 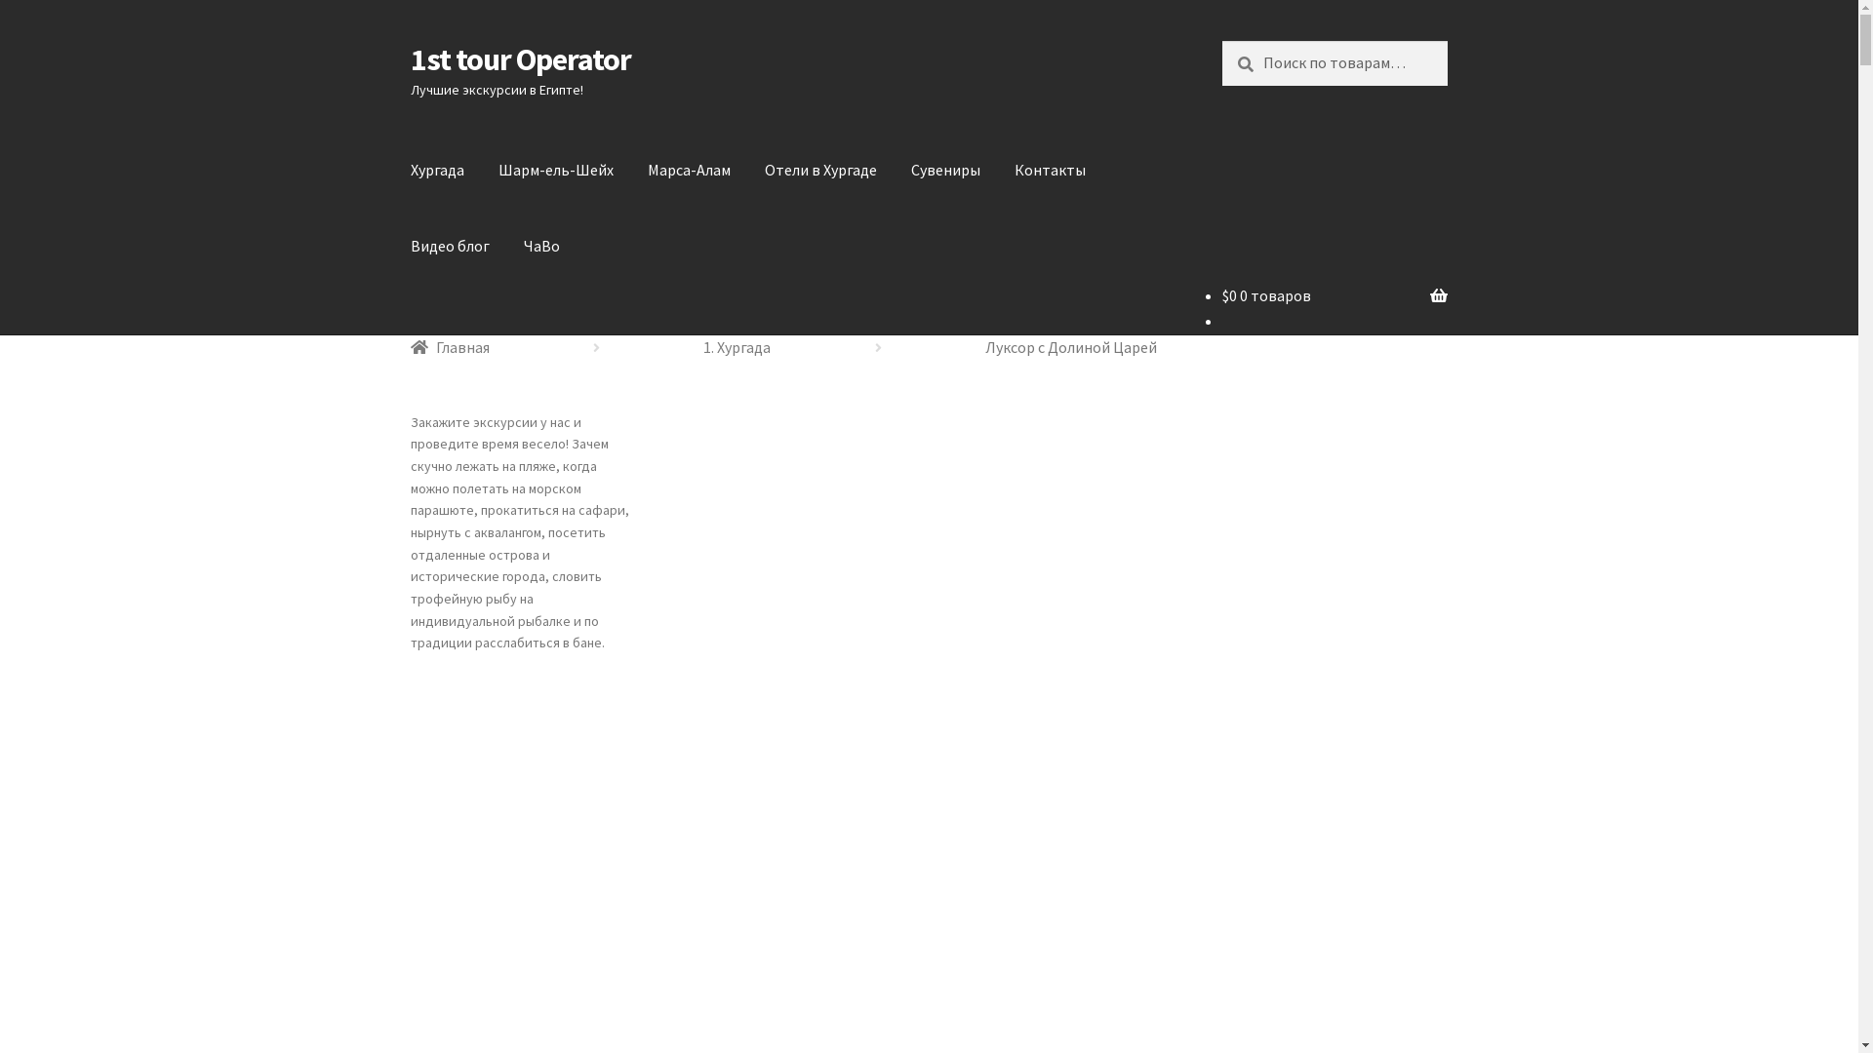 What do you see at coordinates (521, 59) in the screenshot?
I see `1st tour Operator` at bounding box center [521, 59].